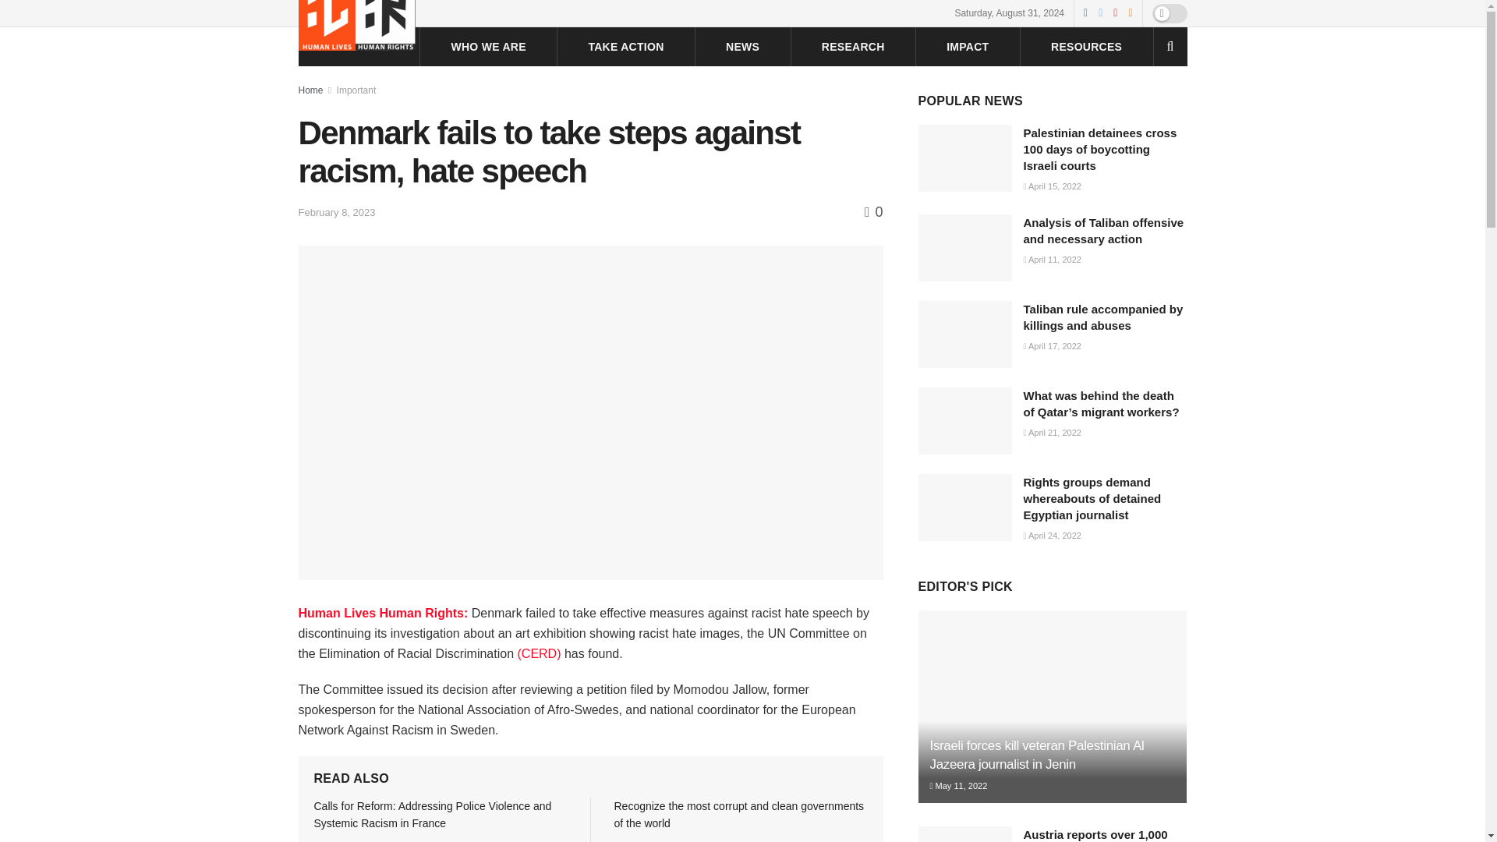 This screenshot has height=842, width=1497. What do you see at coordinates (967, 47) in the screenshot?
I see `IMPACT` at bounding box center [967, 47].